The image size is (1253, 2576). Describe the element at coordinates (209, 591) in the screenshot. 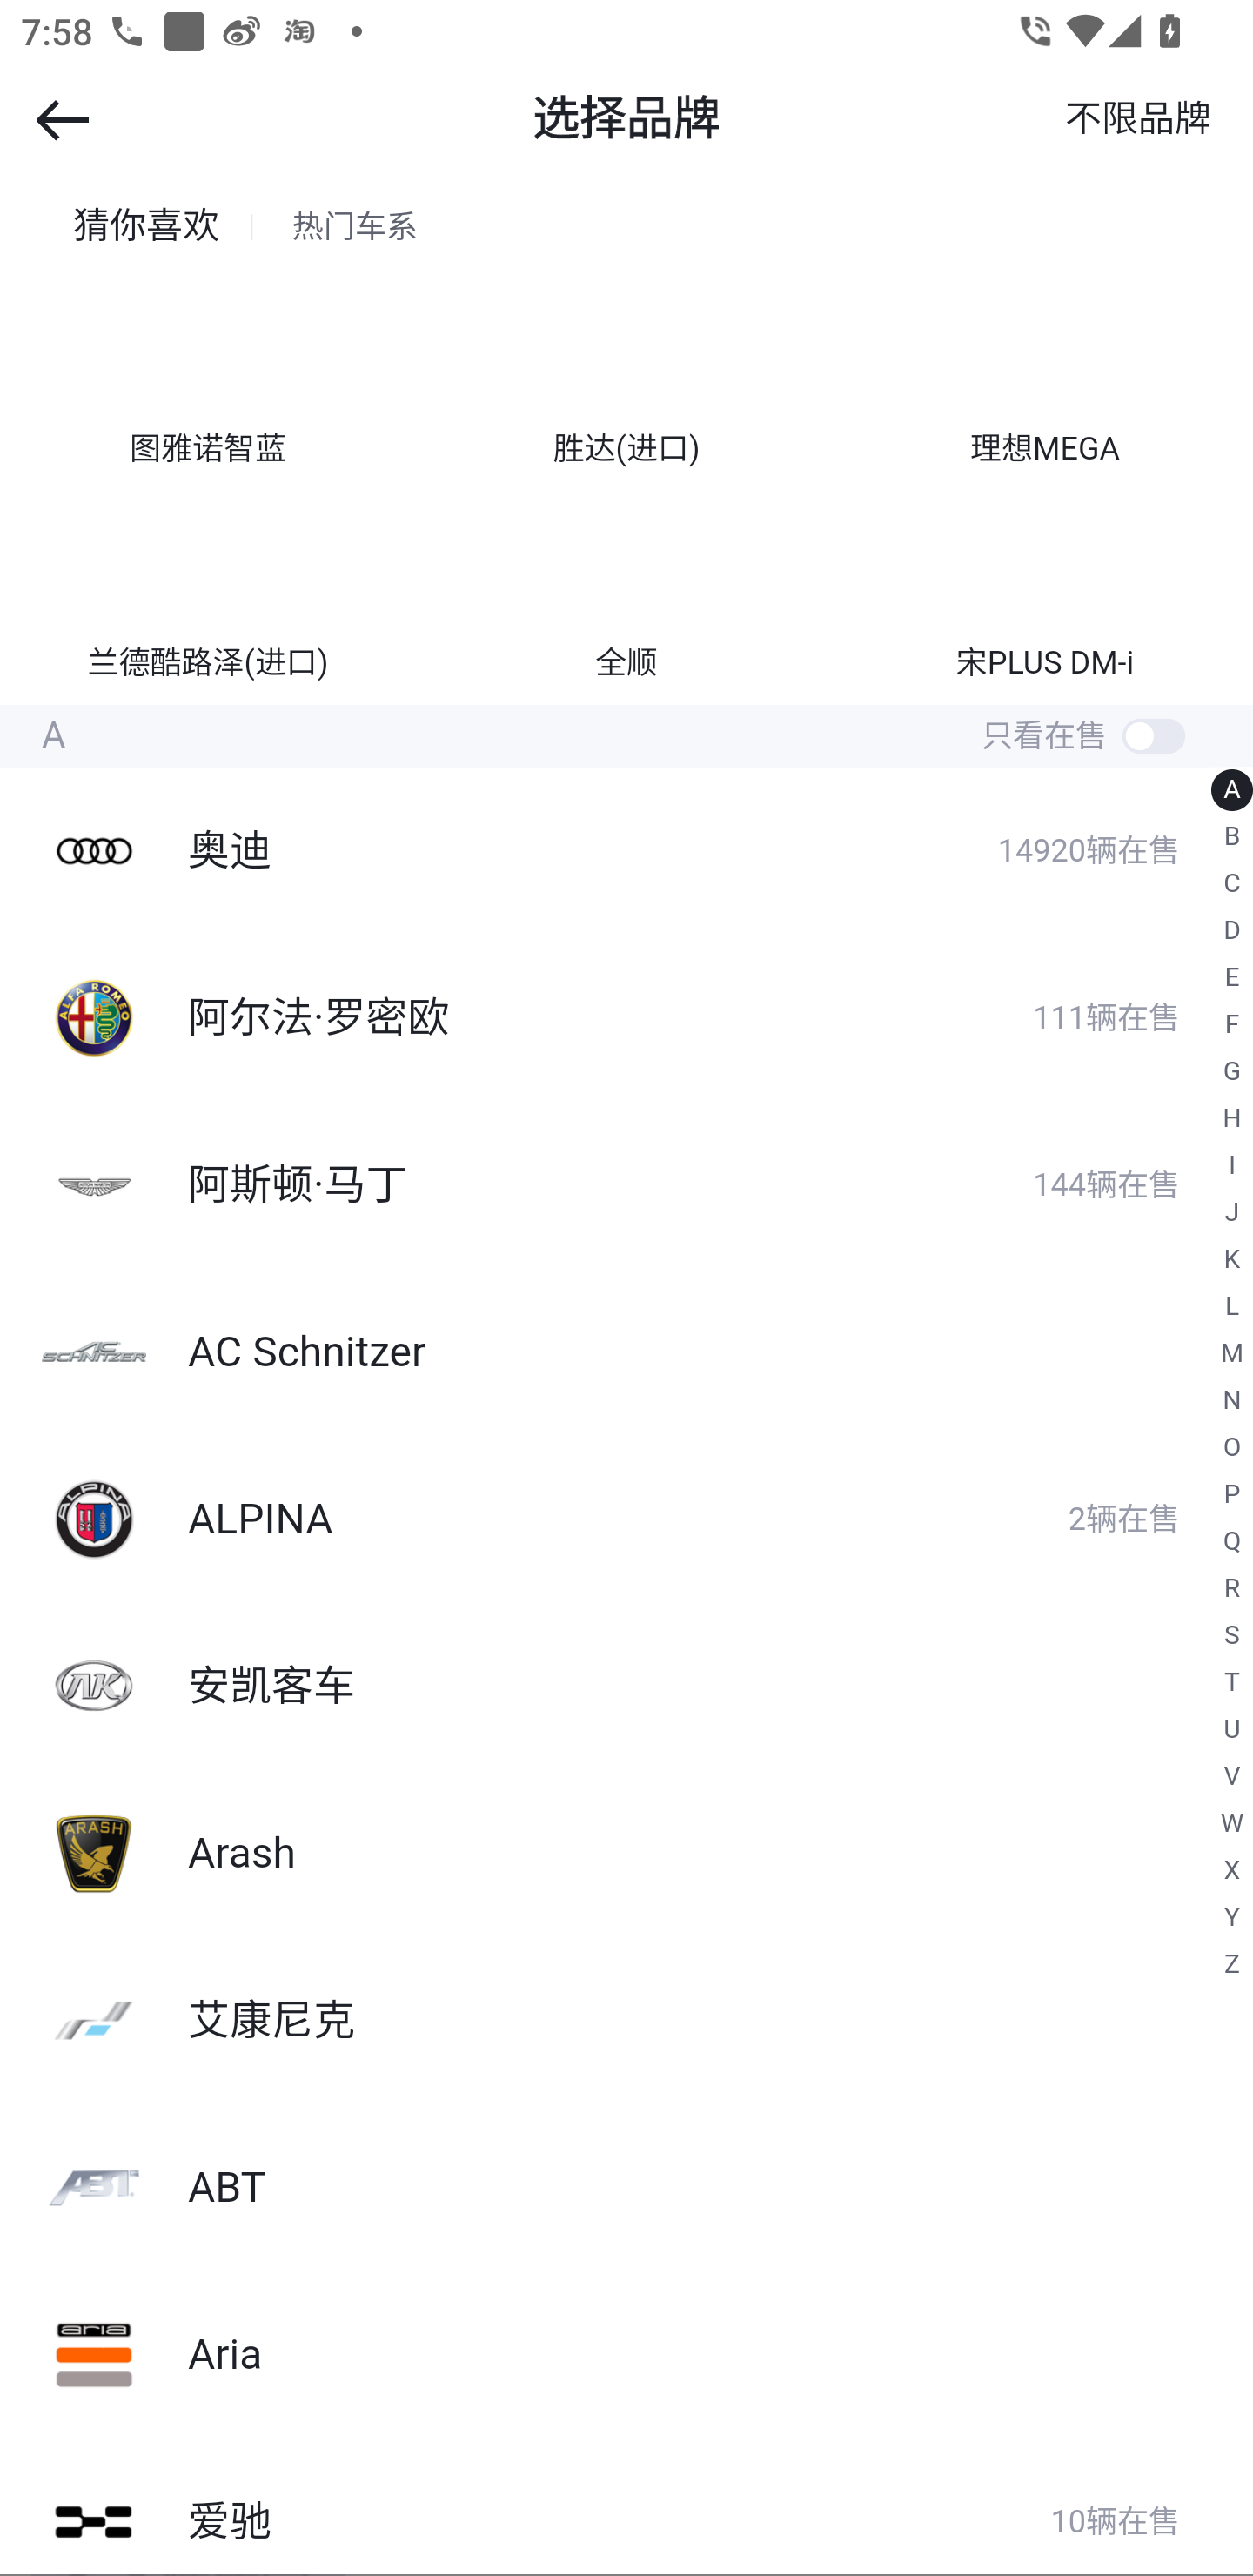

I see `兰德酷路泽(进口)` at that location.